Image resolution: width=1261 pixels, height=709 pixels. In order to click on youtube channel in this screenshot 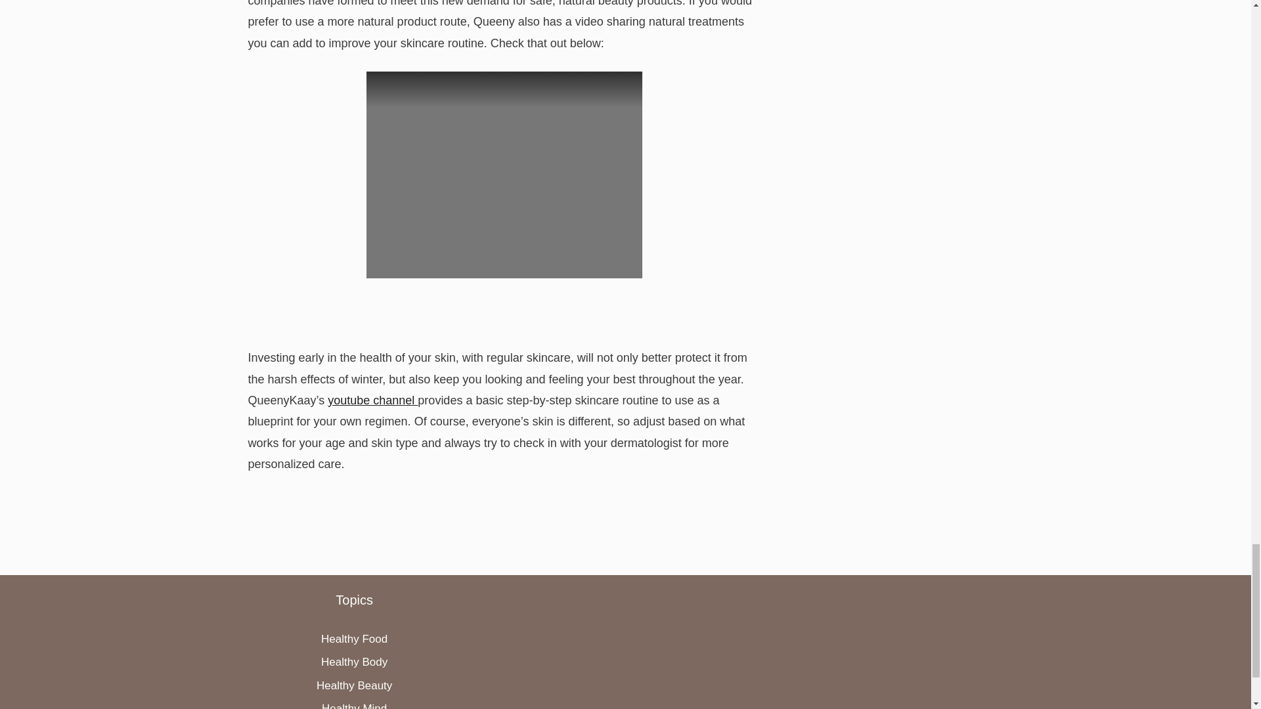, I will do `click(372, 400)`.